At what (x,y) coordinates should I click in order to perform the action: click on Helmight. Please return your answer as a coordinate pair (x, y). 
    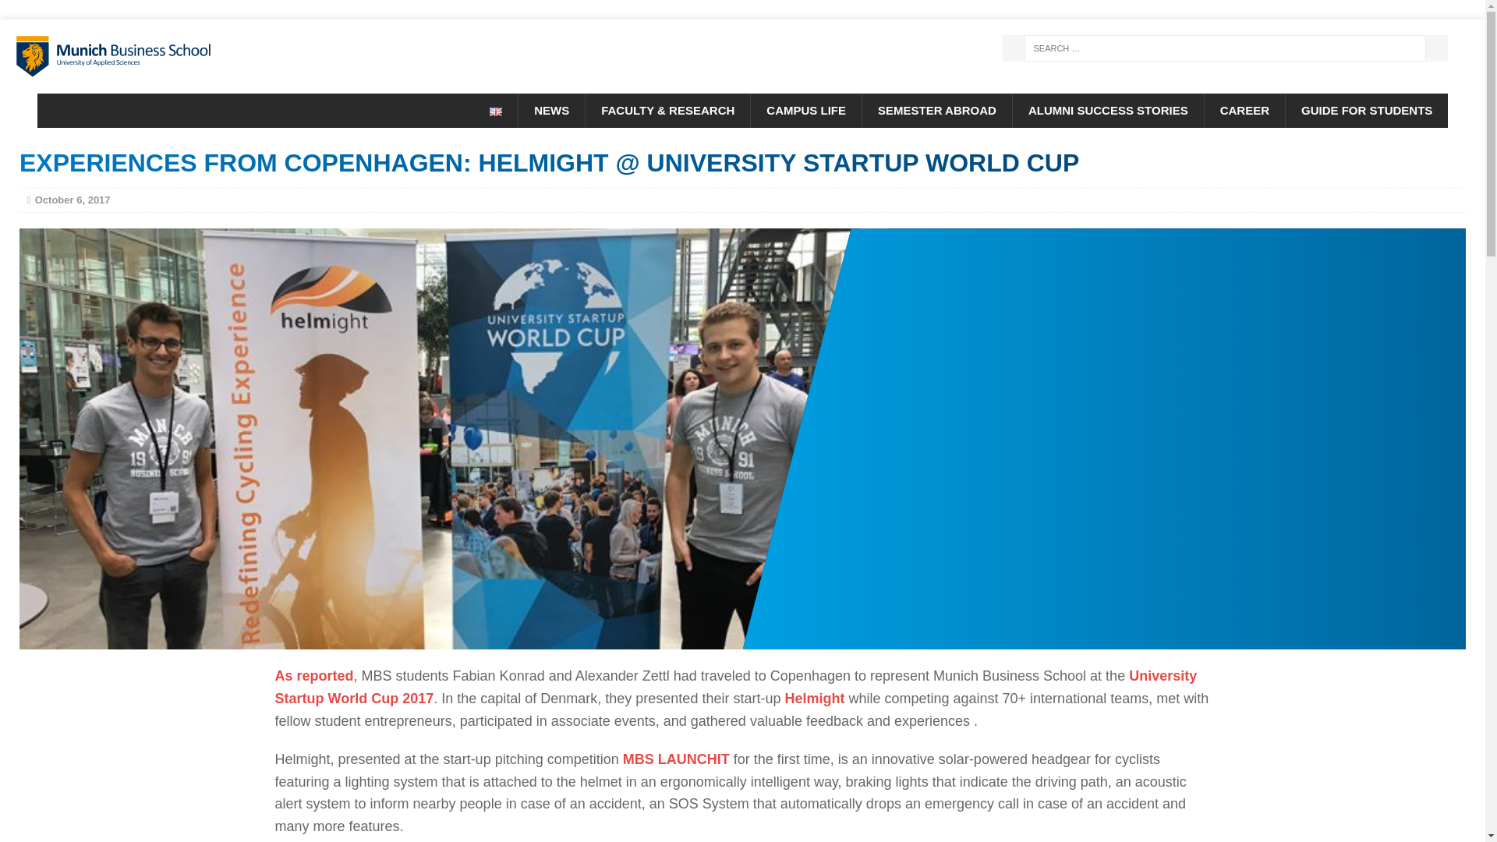
    Looking at the image, I should click on (814, 699).